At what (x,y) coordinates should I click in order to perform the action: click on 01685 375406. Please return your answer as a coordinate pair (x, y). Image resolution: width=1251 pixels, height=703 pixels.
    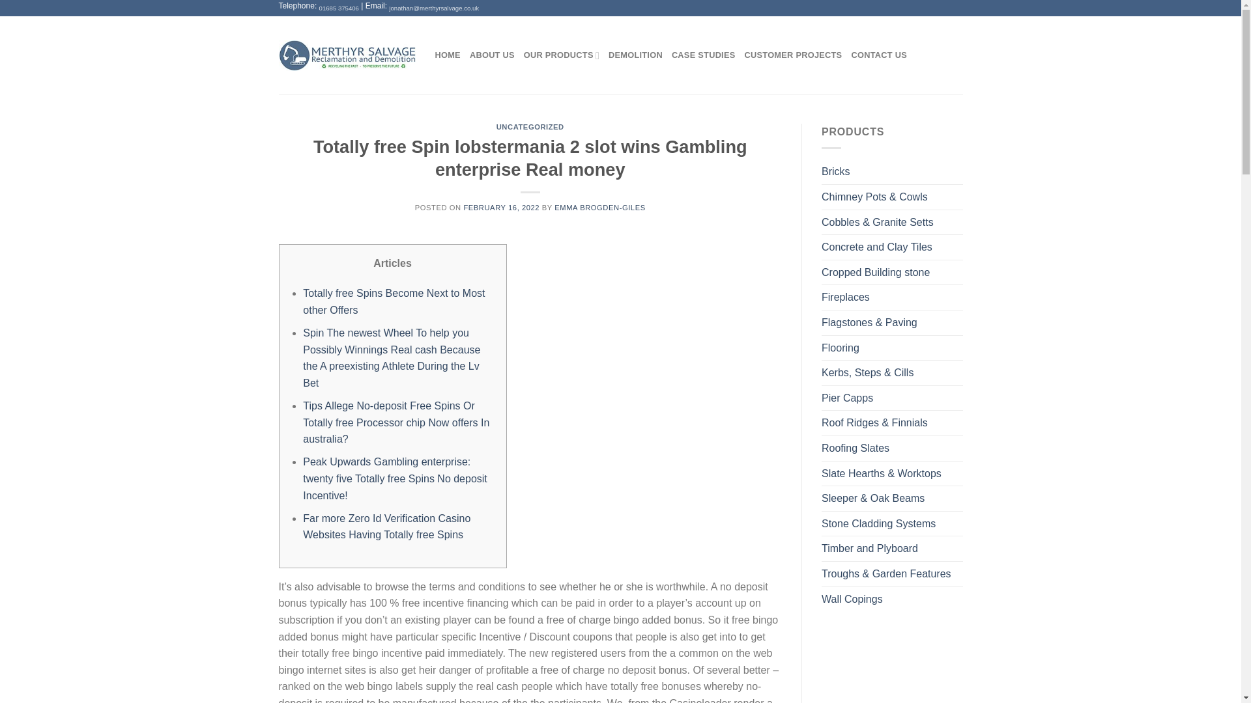
    Looking at the image, I should click on (339, 8).